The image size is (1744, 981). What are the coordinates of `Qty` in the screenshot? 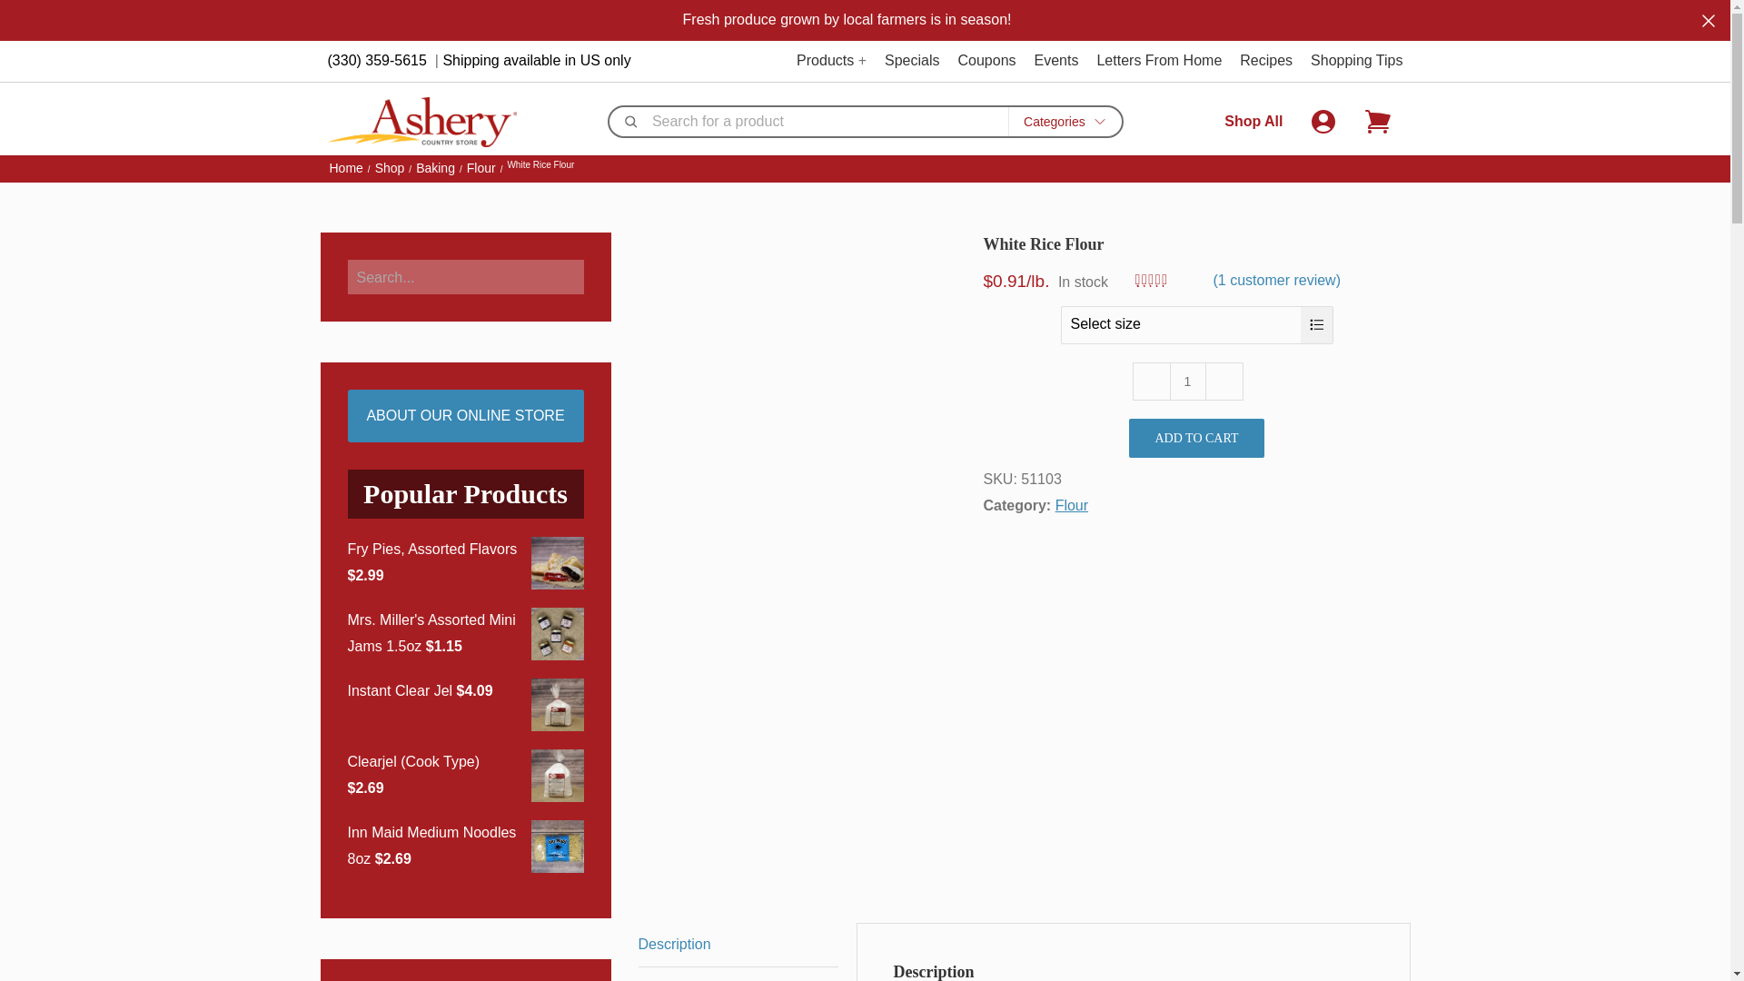 It's located at (1188, 381).